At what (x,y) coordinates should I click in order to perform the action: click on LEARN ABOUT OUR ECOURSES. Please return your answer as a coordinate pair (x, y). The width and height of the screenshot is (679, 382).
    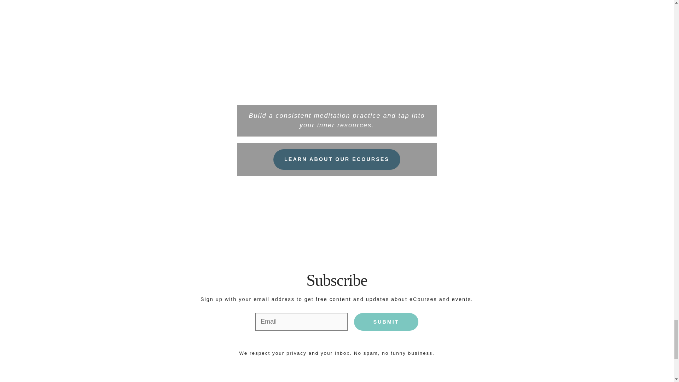
    Looking at the image, I should click on (337, 159).